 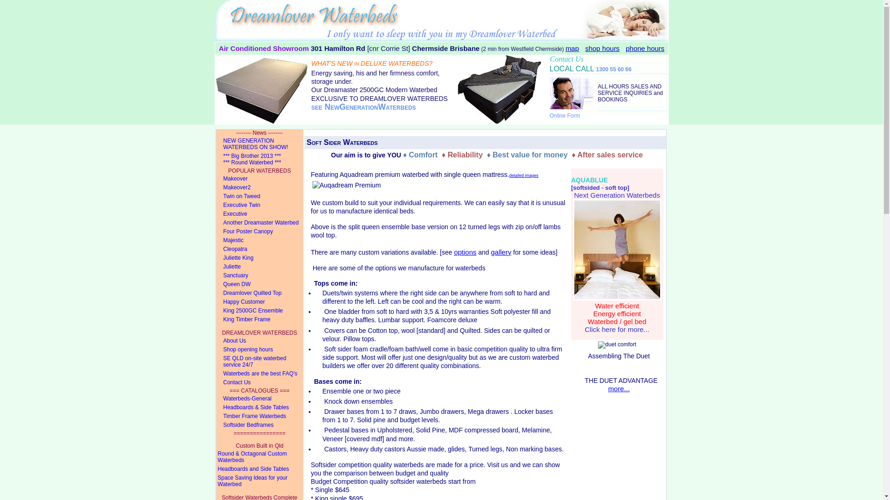 I want to click on King Timber Frame, so click(x=260, y=319).